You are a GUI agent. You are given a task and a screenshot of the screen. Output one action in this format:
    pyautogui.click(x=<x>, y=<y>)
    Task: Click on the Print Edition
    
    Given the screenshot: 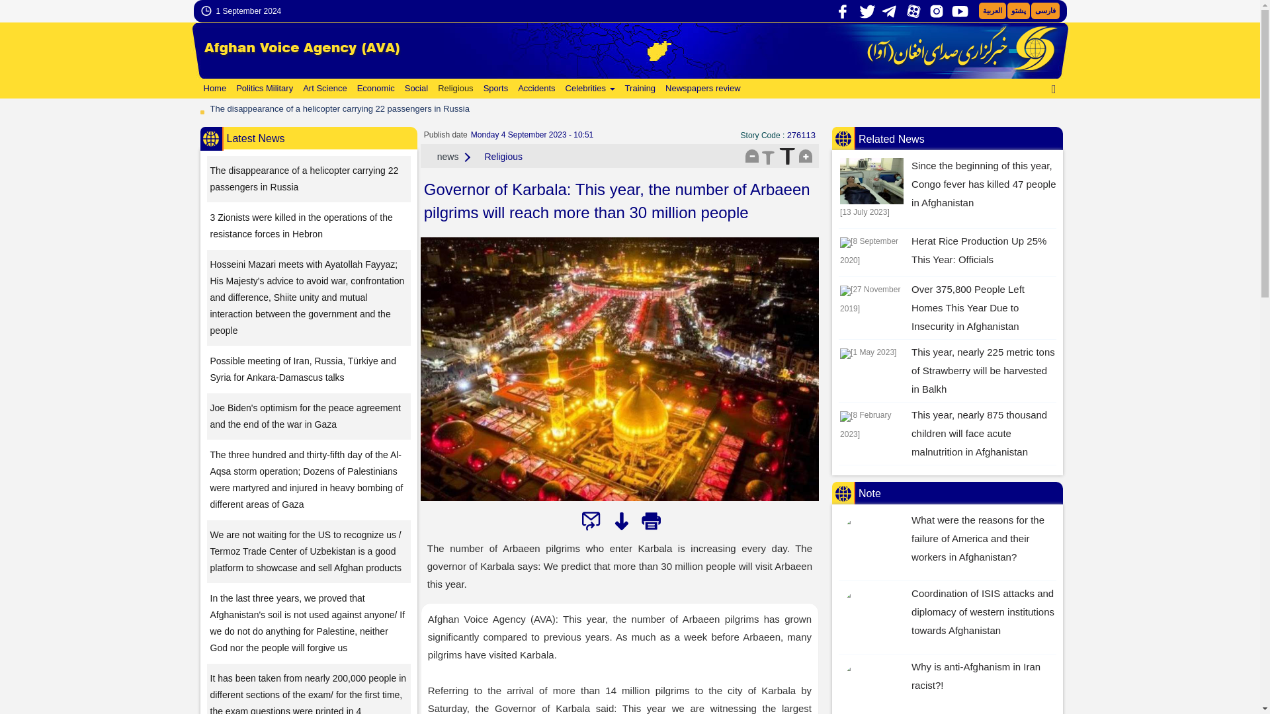 What is the action you would take?
    pyautogui.click(x=651, y=521)
    